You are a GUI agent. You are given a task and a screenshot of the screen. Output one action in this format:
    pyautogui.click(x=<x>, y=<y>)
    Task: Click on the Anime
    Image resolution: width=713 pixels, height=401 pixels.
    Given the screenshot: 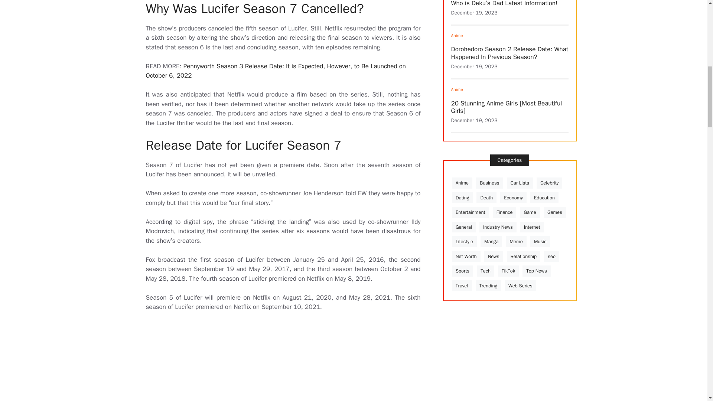 What is the action you would take?
    pyautogui.click(x=457, y=89)
    